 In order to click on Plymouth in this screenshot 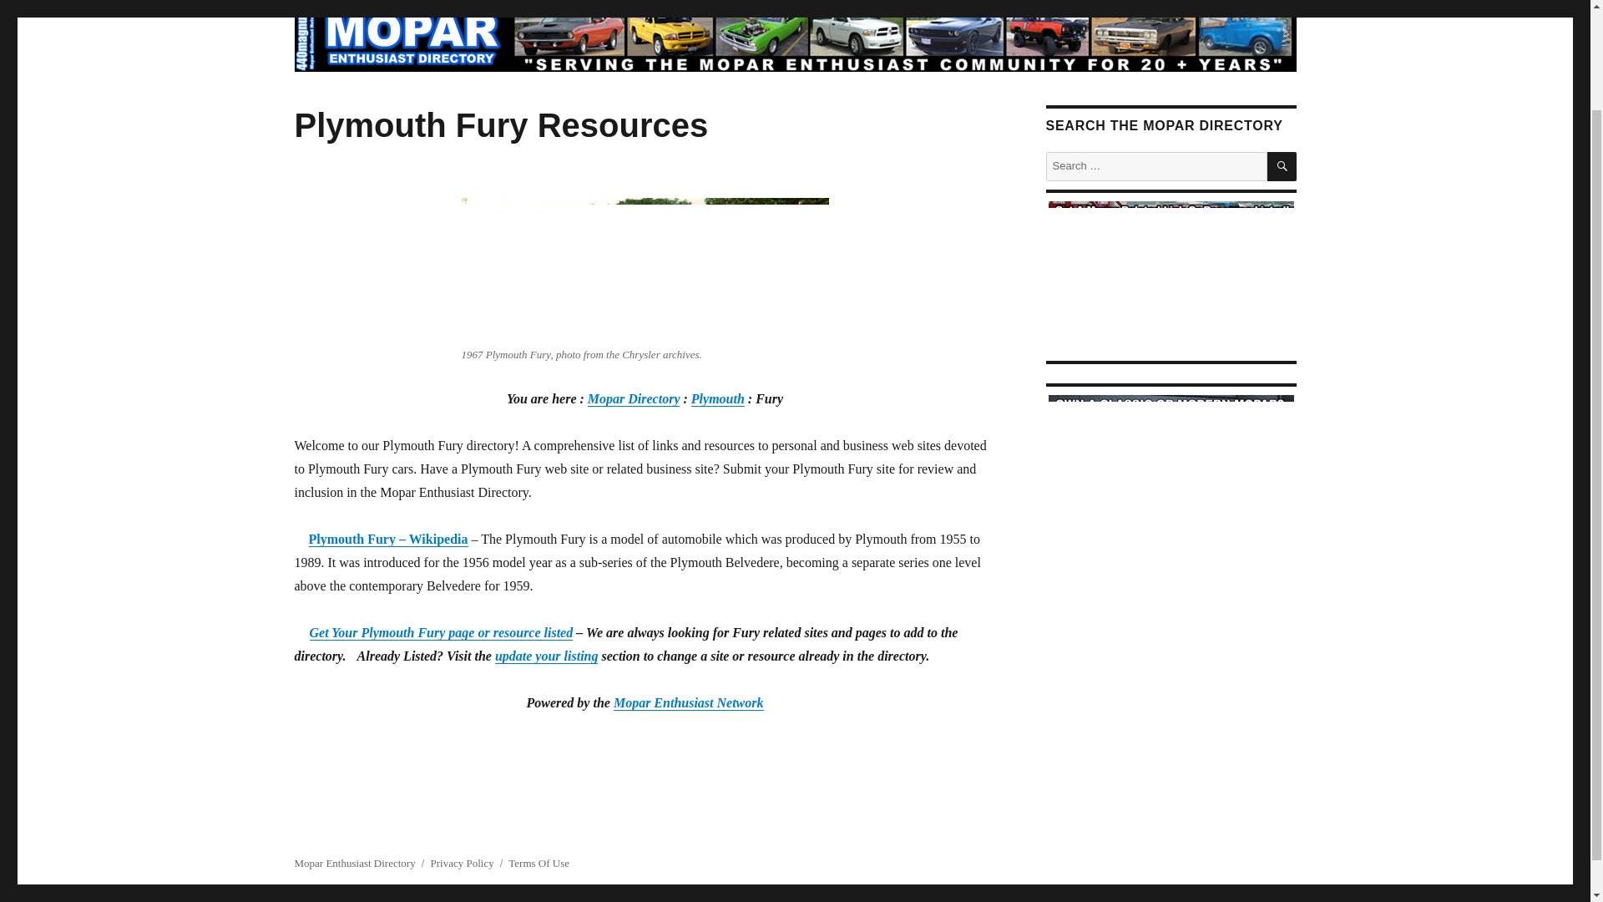, I will do `click(718, 398)`.